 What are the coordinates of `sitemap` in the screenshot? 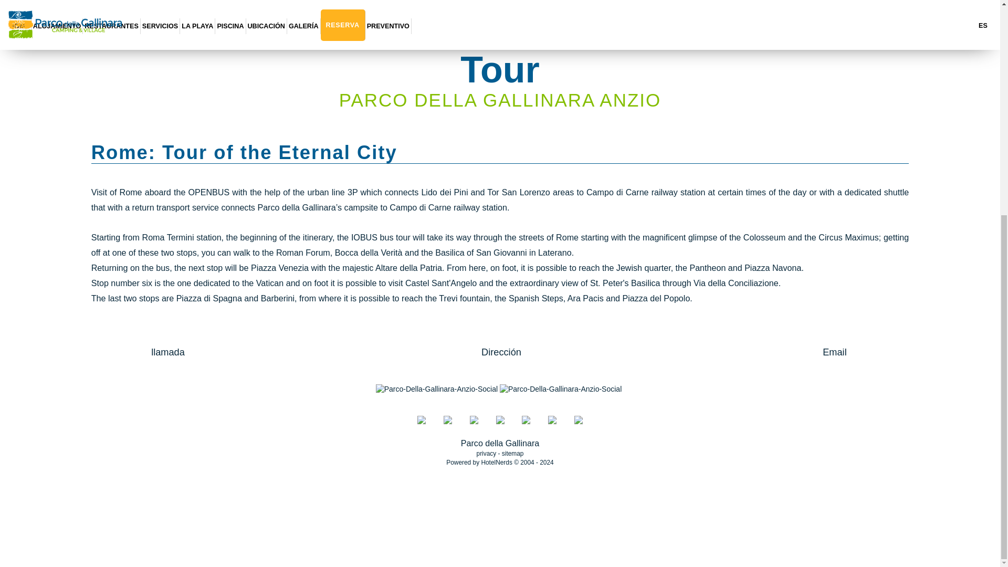 It's located at (513, 454).